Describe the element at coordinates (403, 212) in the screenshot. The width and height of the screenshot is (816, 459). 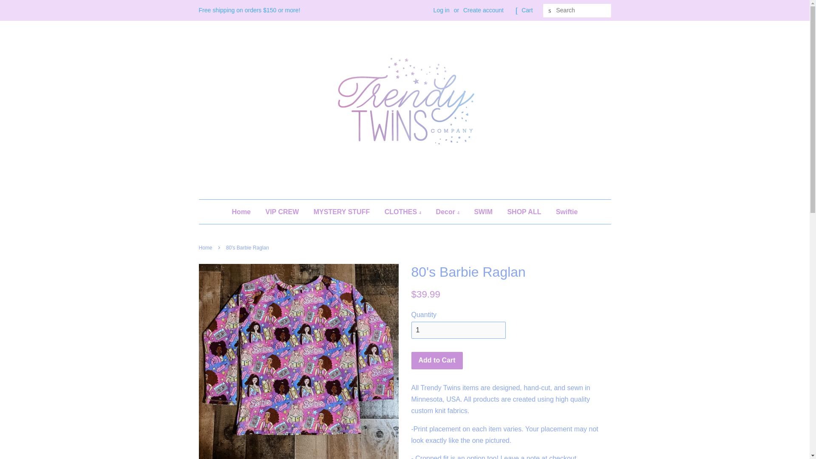
I see `CLOTHES` at that location.